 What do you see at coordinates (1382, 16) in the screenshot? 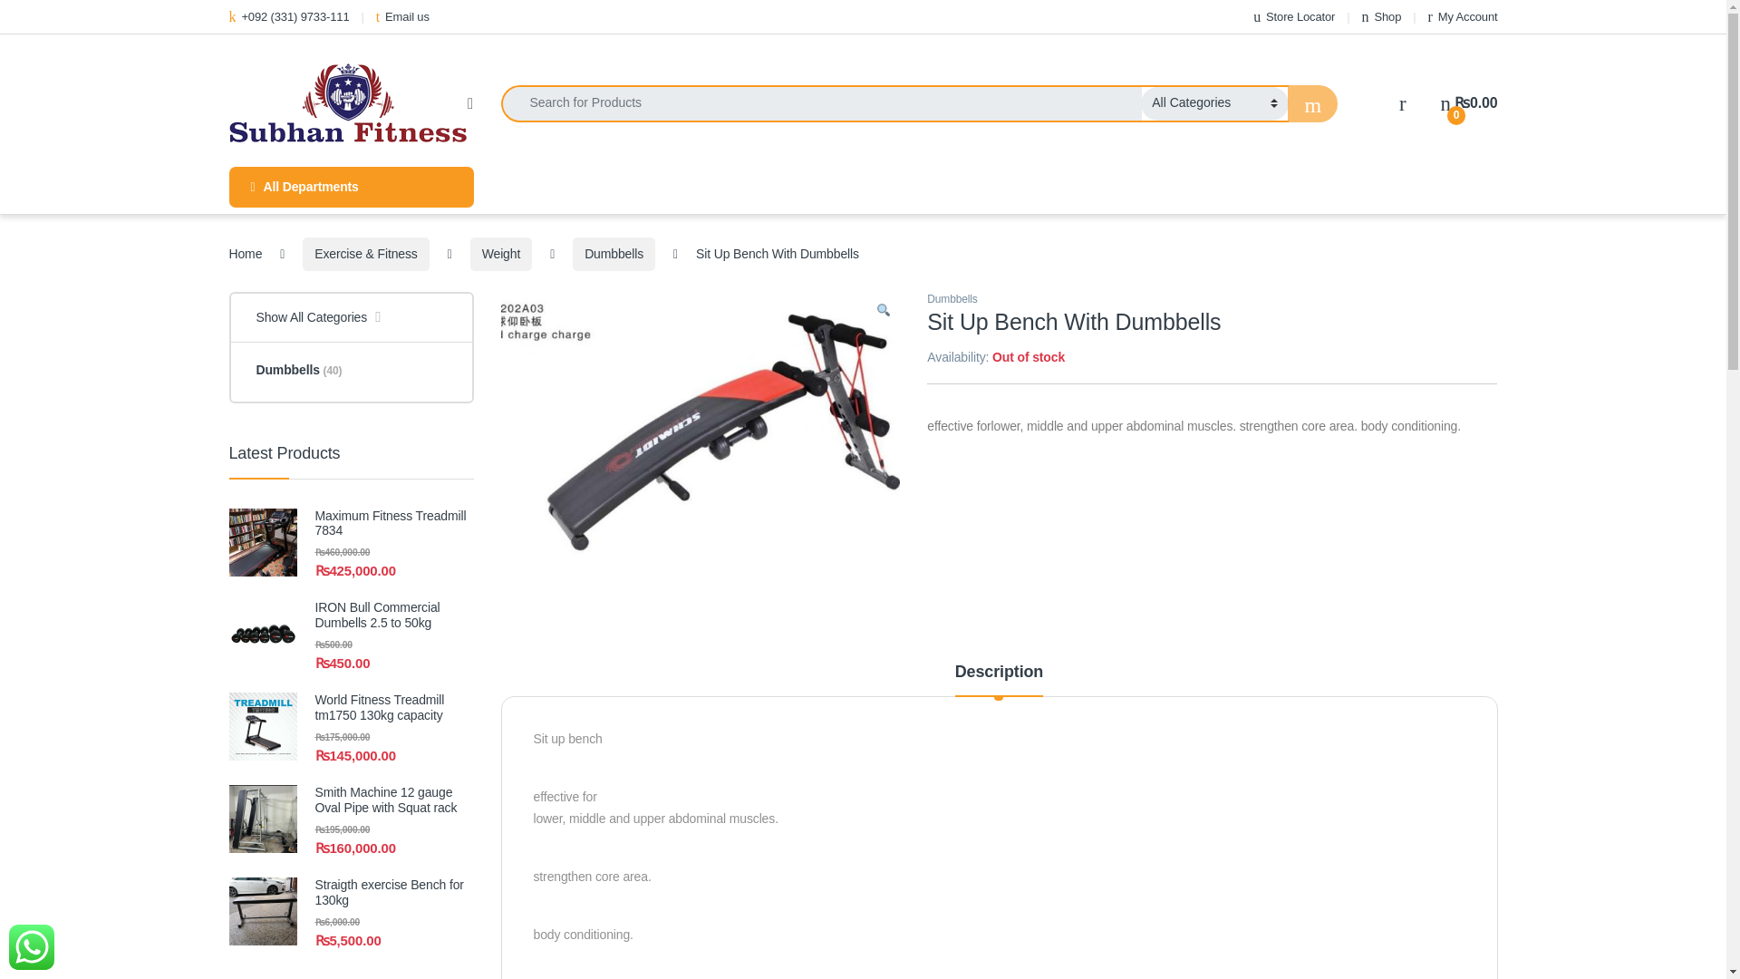
I see `Shop` at bounding box center [1382, 16].